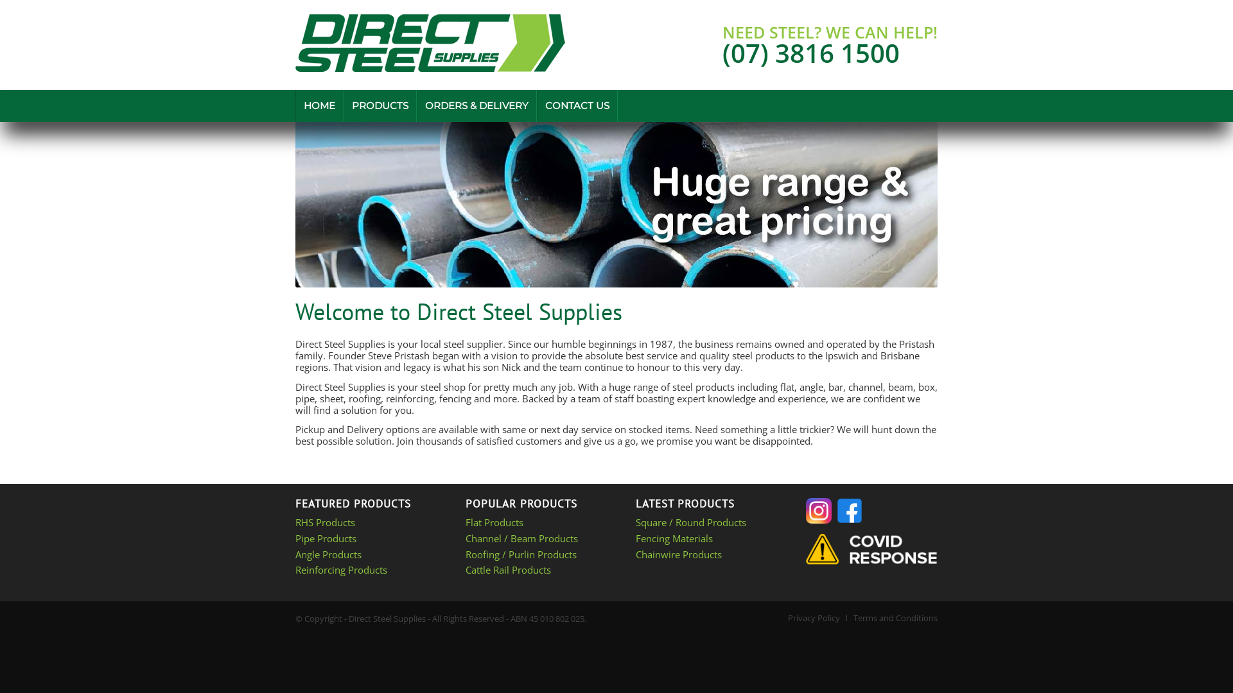 This screenshot has width=1233, height=693. Describe the element at coordinates (361, 570) in the screenshot. I see `Reinforcing Products` at that location.